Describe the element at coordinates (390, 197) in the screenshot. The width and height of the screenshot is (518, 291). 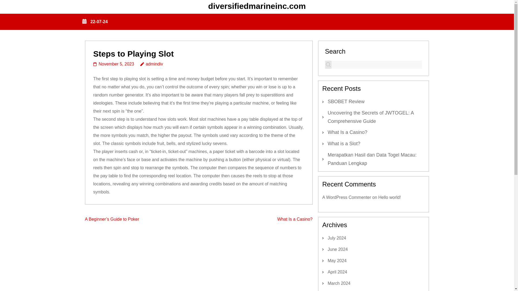
I see `Hello world!` at that location.